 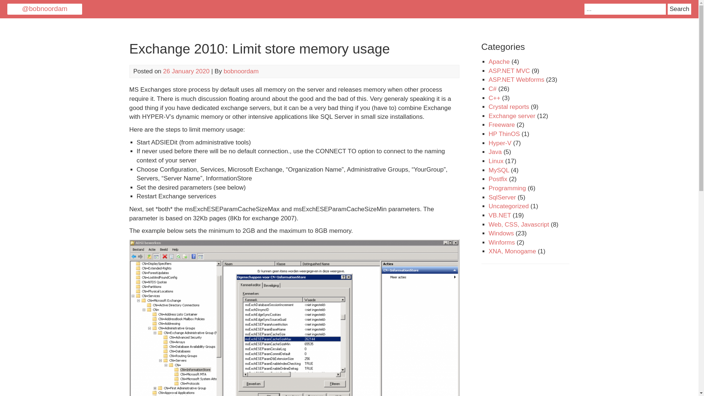 I want to click on Postfix, so click(x=498, y=179).